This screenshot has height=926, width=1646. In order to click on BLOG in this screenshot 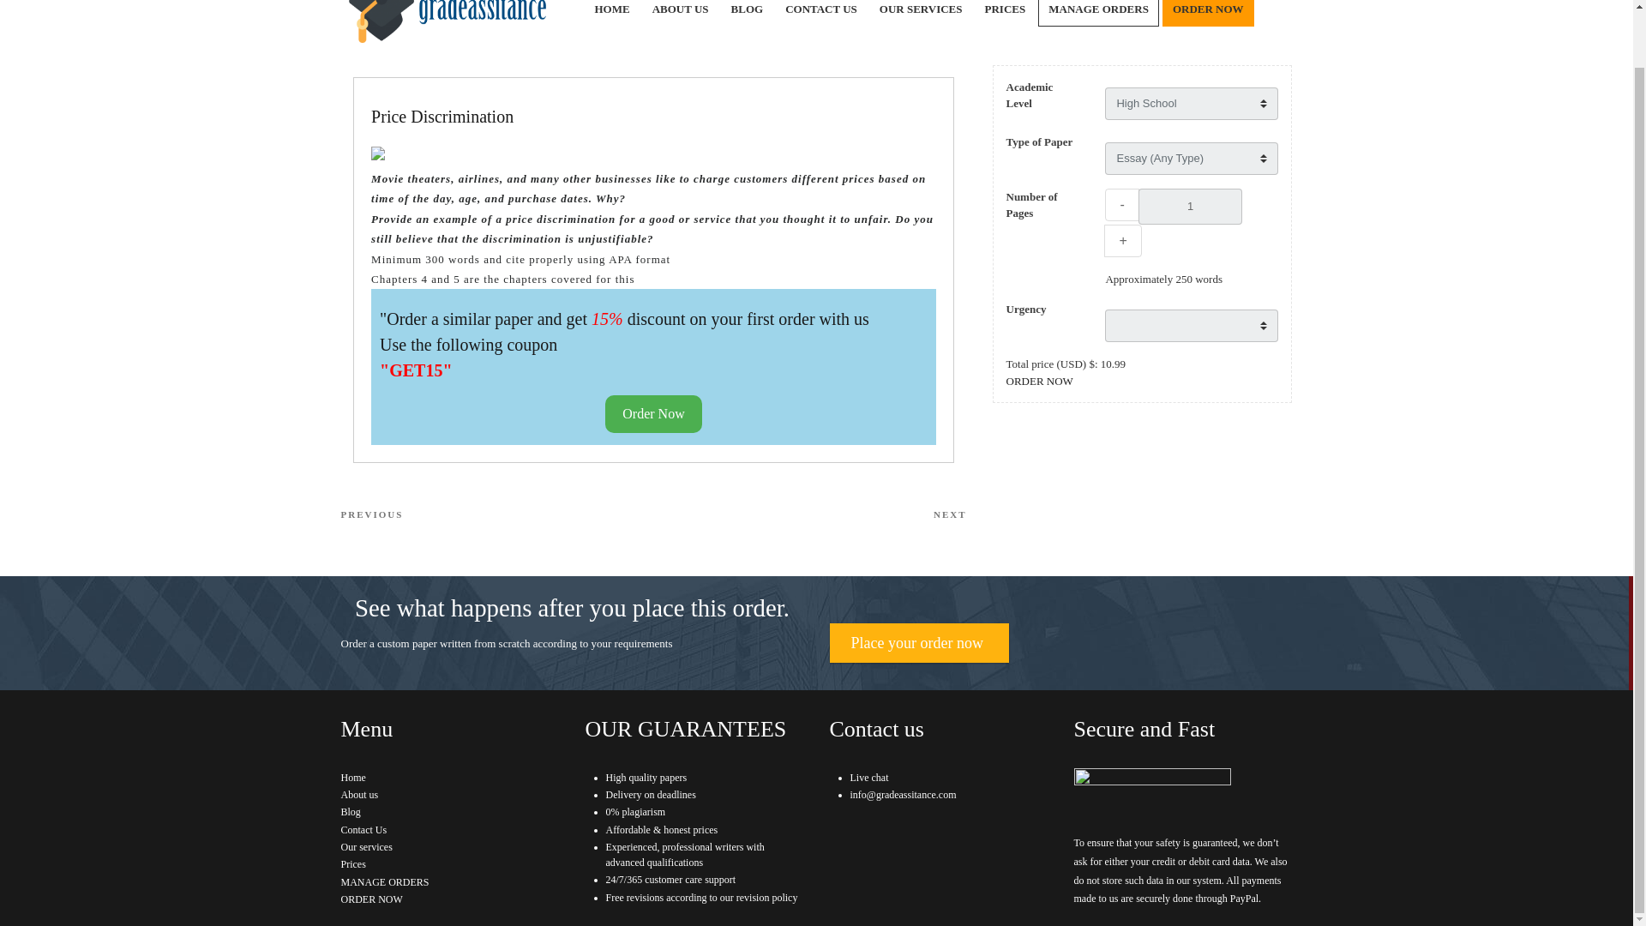, I will do `click(748, 13)`.